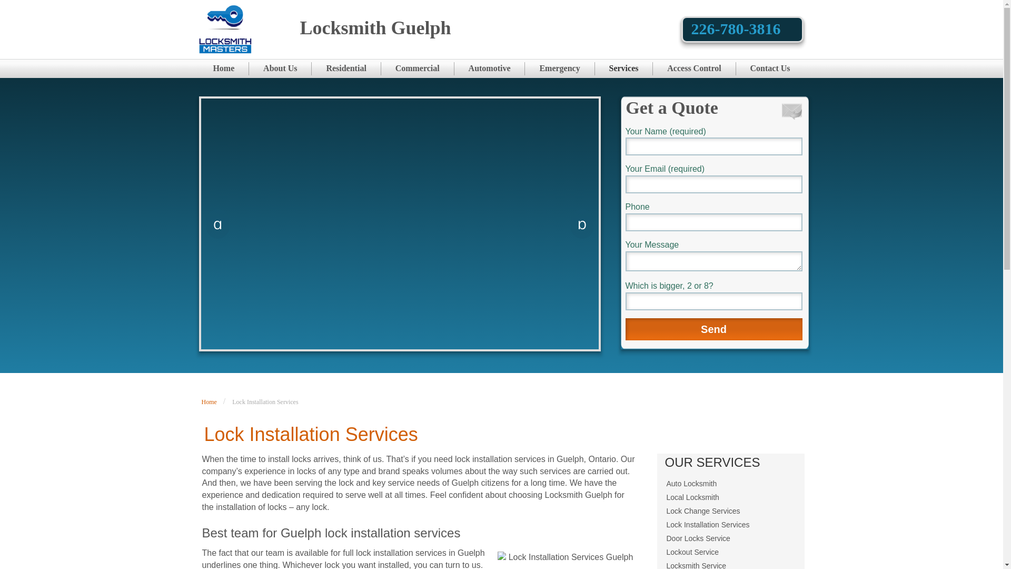  I want to click on Emergency, so click(559, 68).